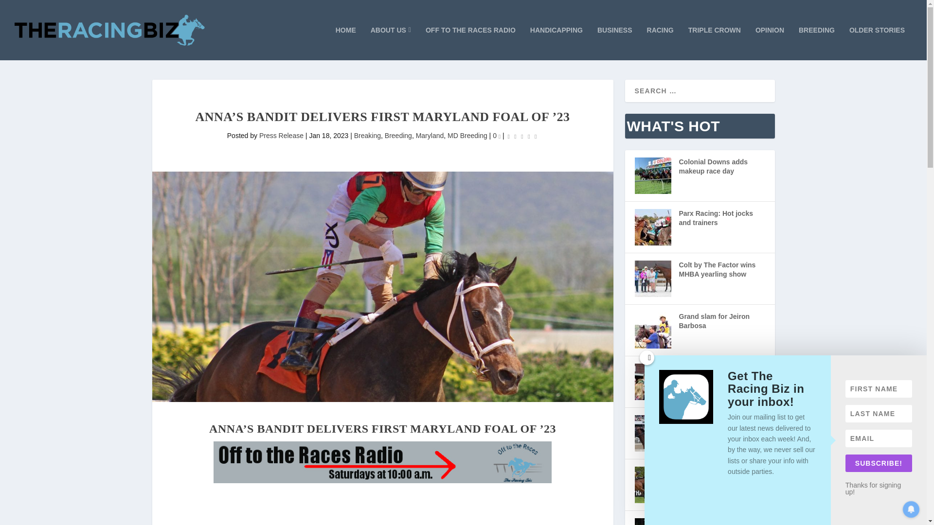  I want to click on HOME, so click(345, 43).